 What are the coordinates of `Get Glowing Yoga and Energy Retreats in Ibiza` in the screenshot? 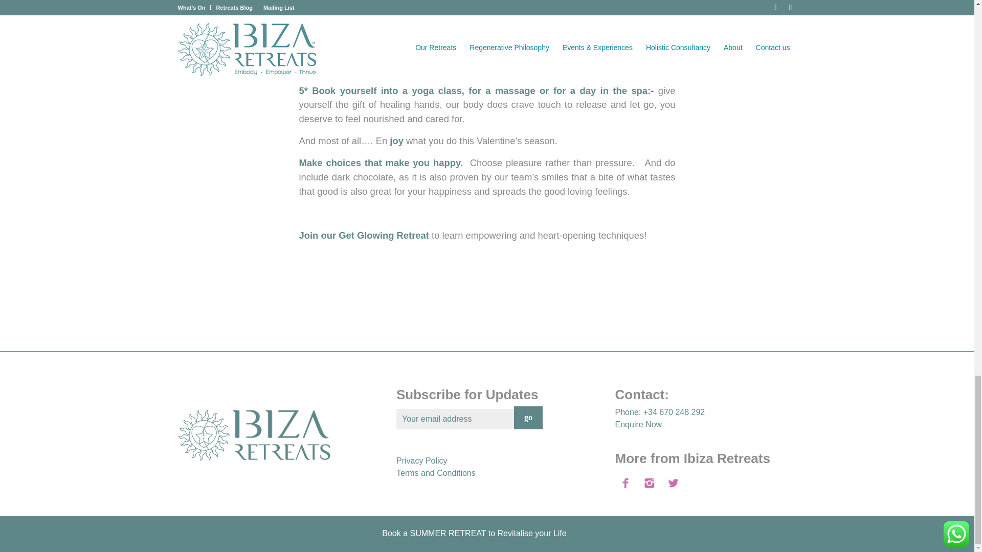 It's located at (384, 235).